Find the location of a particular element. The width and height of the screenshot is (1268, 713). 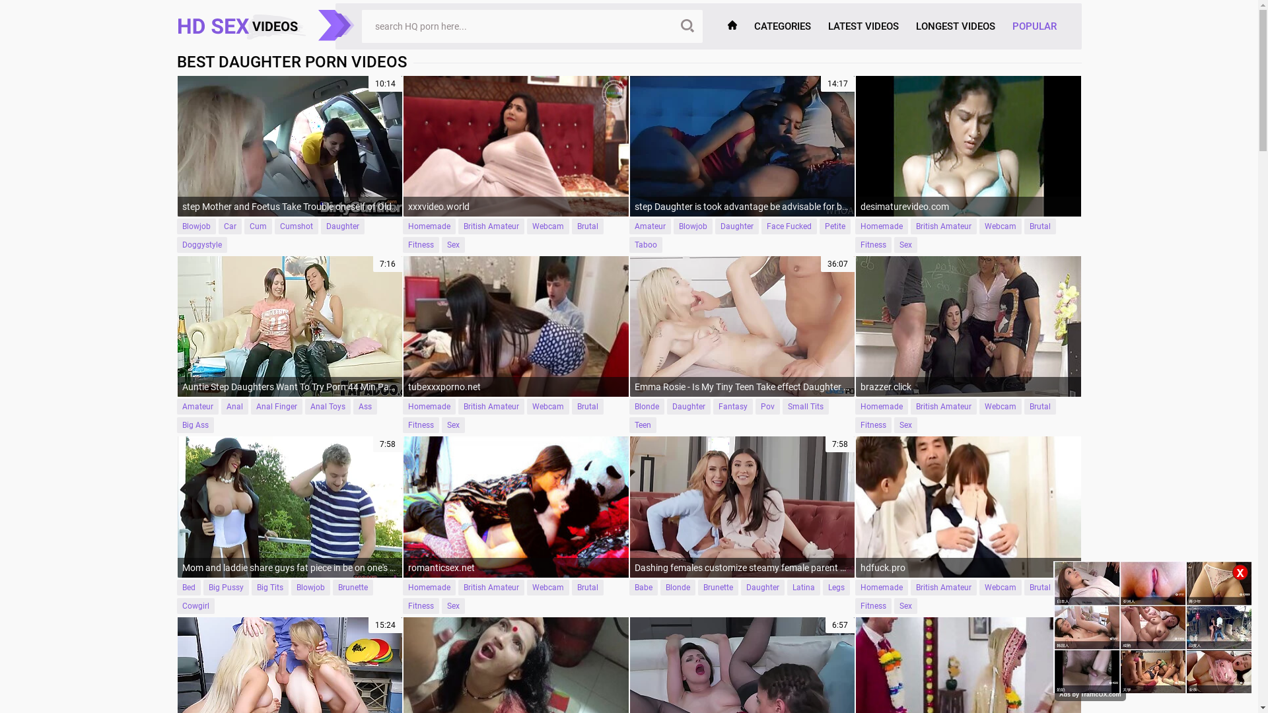

Daughter is located at coordinates (688, 407).